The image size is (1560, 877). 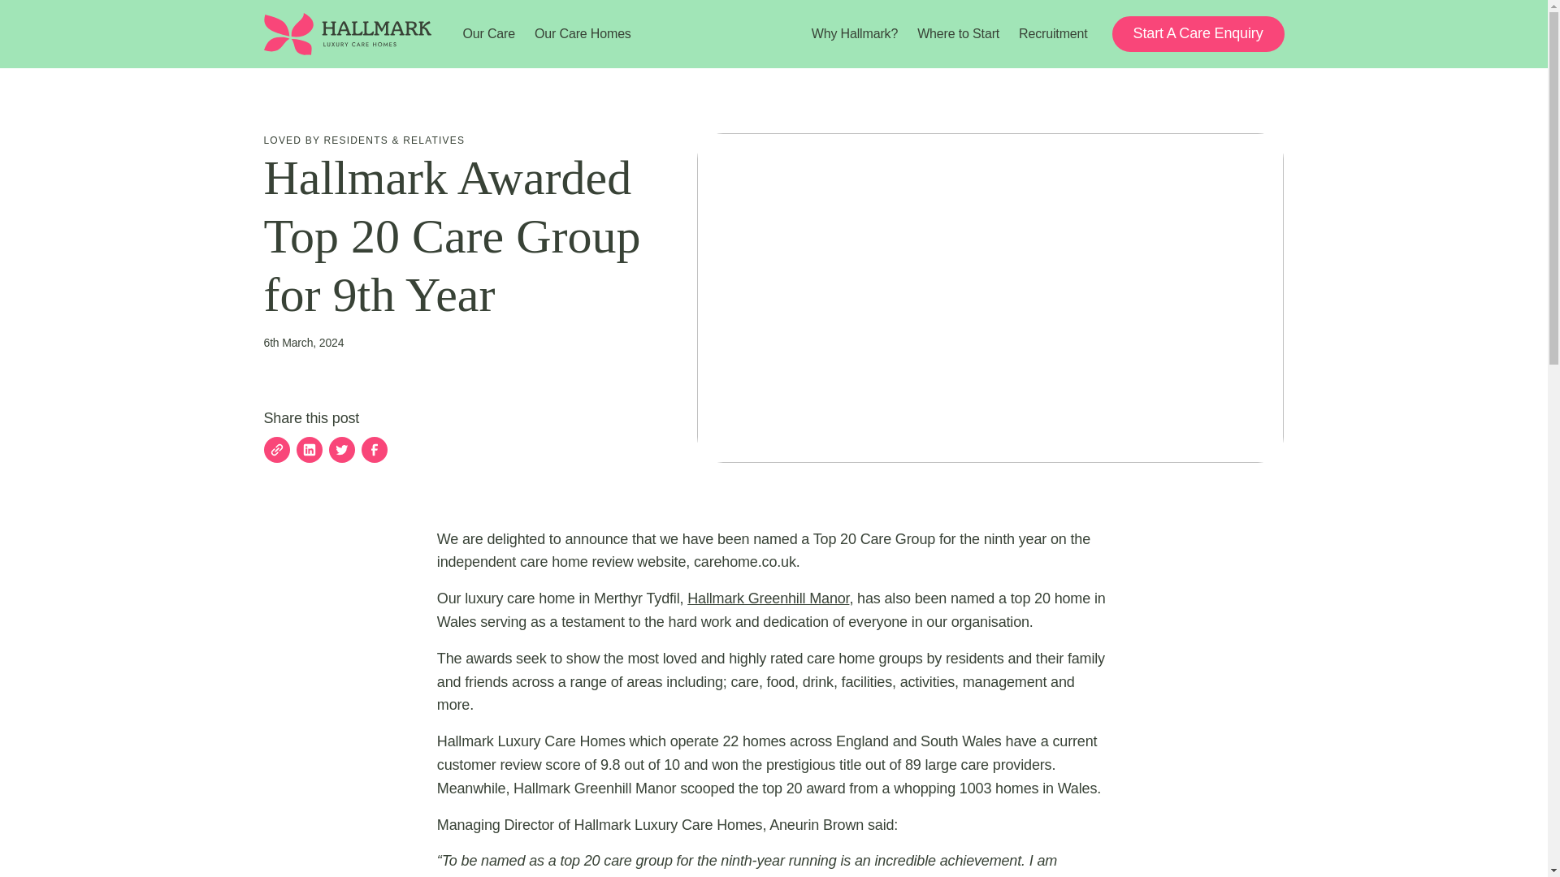 I want to click on Our Care, so click(x=489, y=32).